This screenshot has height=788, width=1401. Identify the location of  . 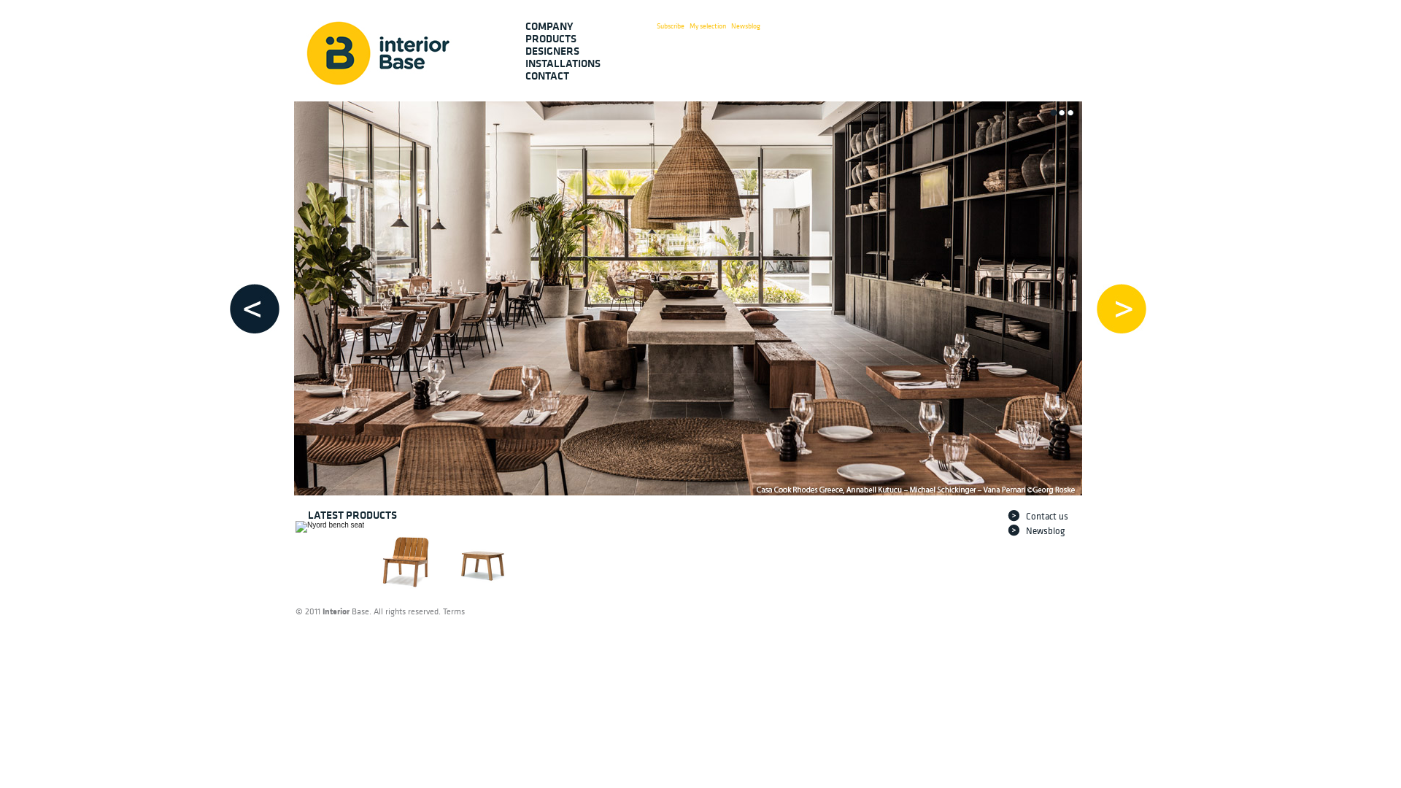
(1053, 115).